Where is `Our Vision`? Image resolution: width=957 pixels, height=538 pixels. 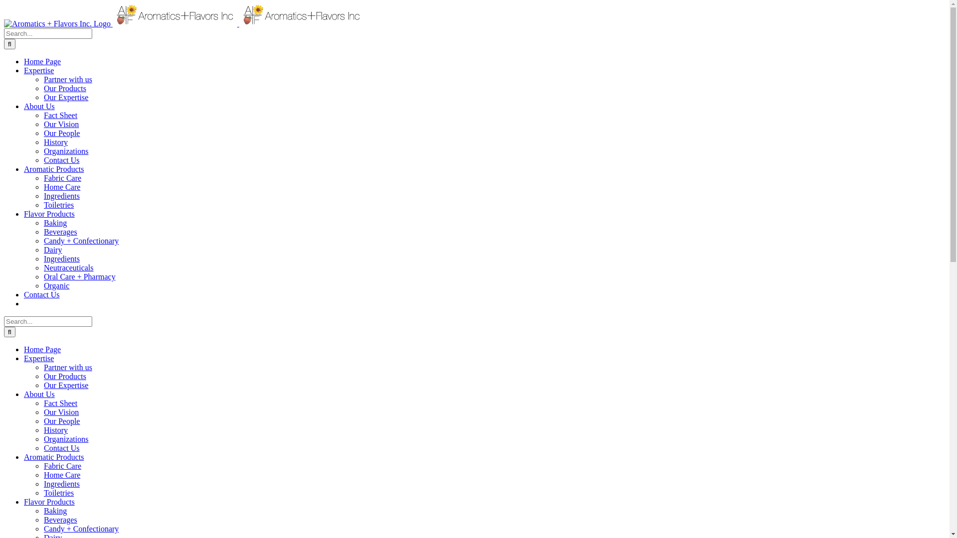
Our Vision is located at coordinates (61, 412).